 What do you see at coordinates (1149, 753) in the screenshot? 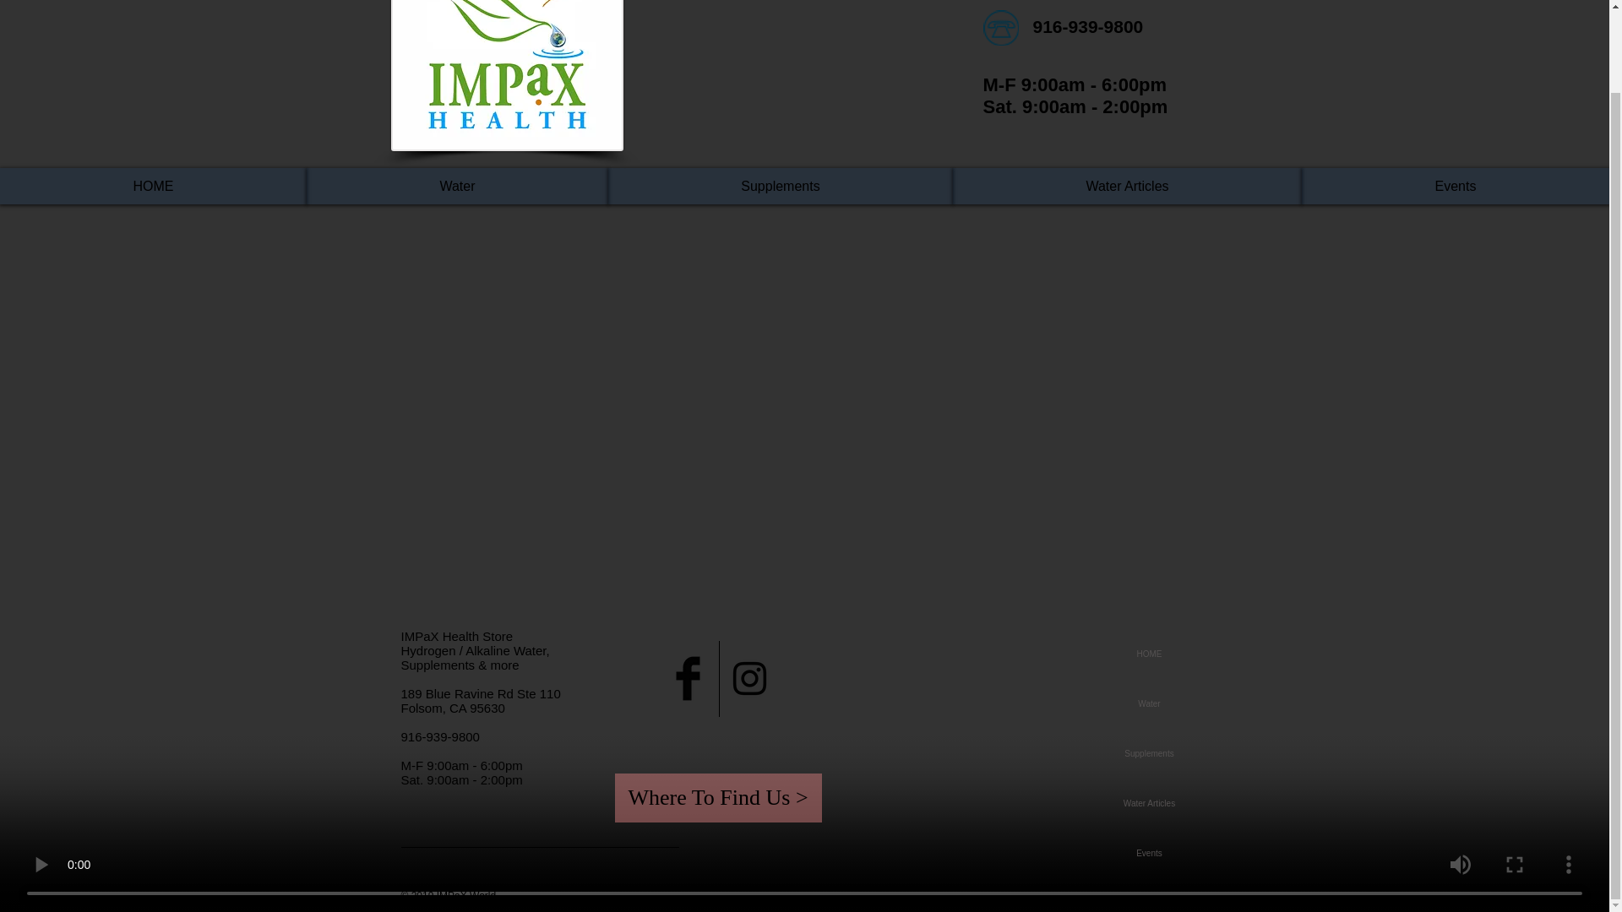
I see `Supplements` at bounding box center [1149, 753].